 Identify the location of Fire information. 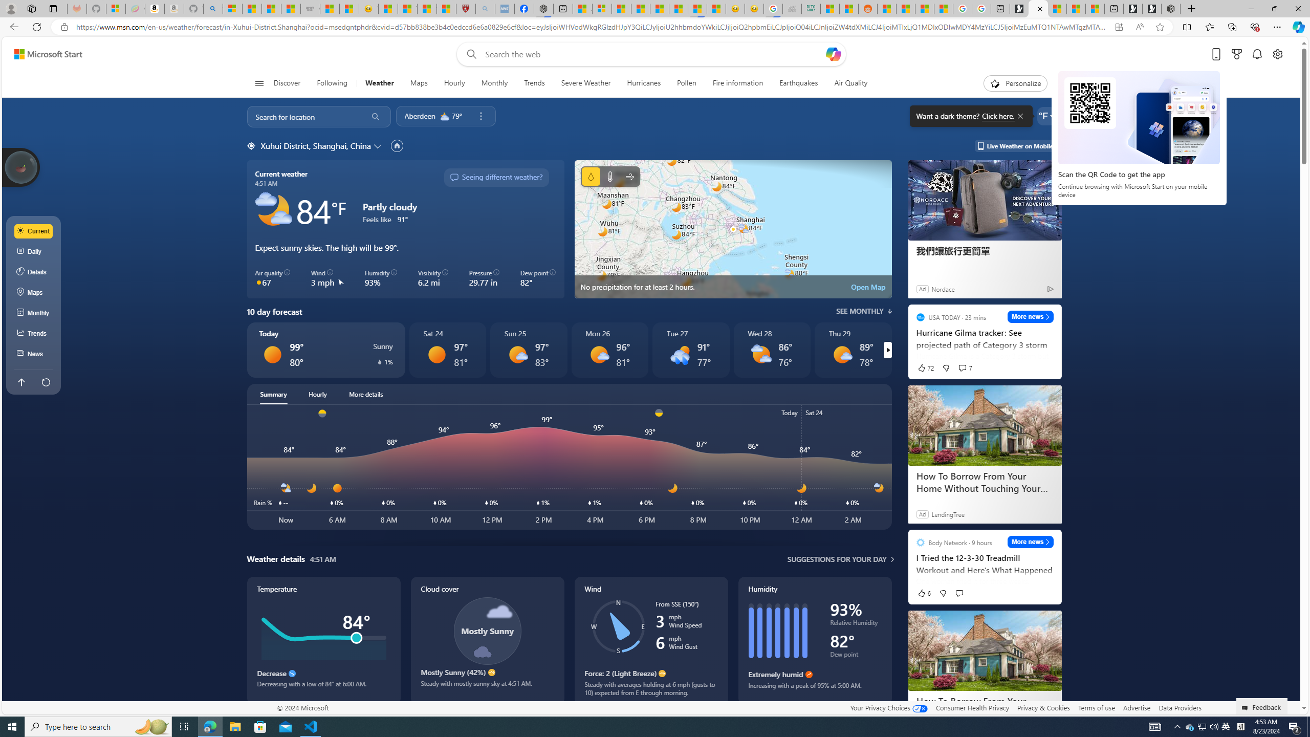
(738, 83).